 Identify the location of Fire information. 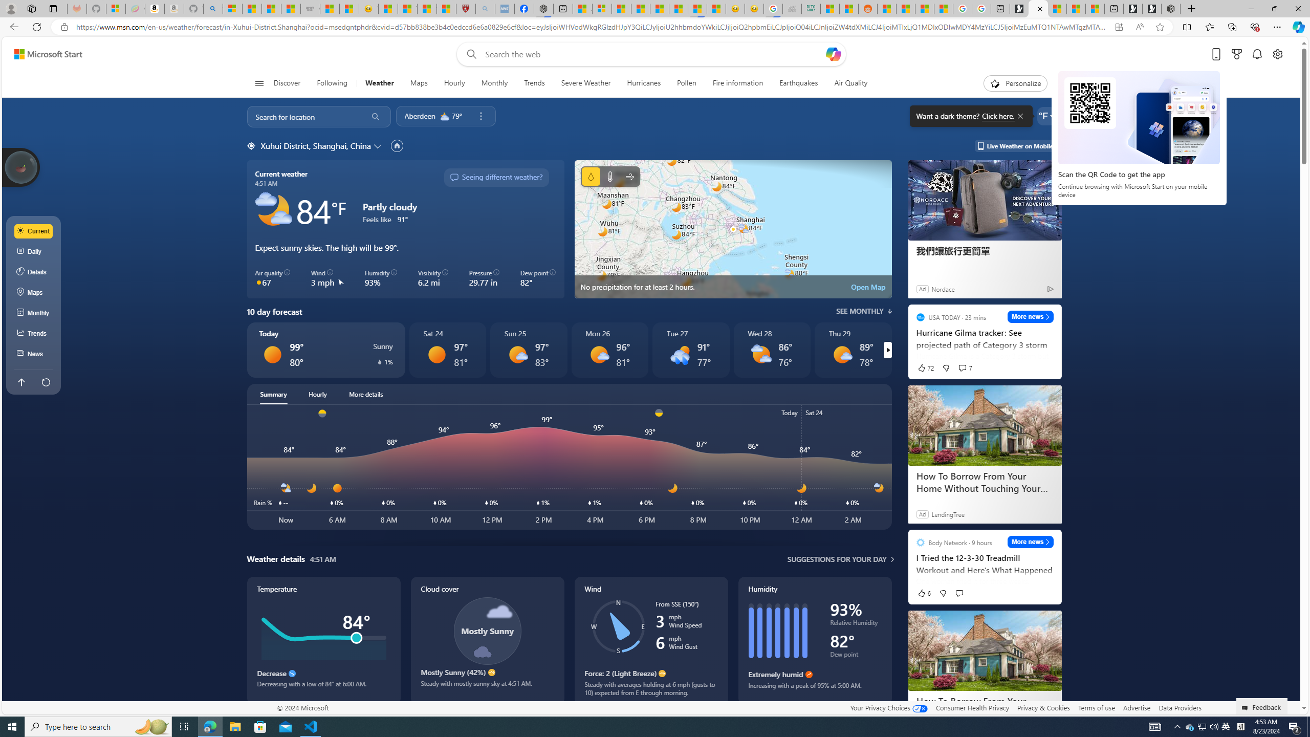
(738, 83).